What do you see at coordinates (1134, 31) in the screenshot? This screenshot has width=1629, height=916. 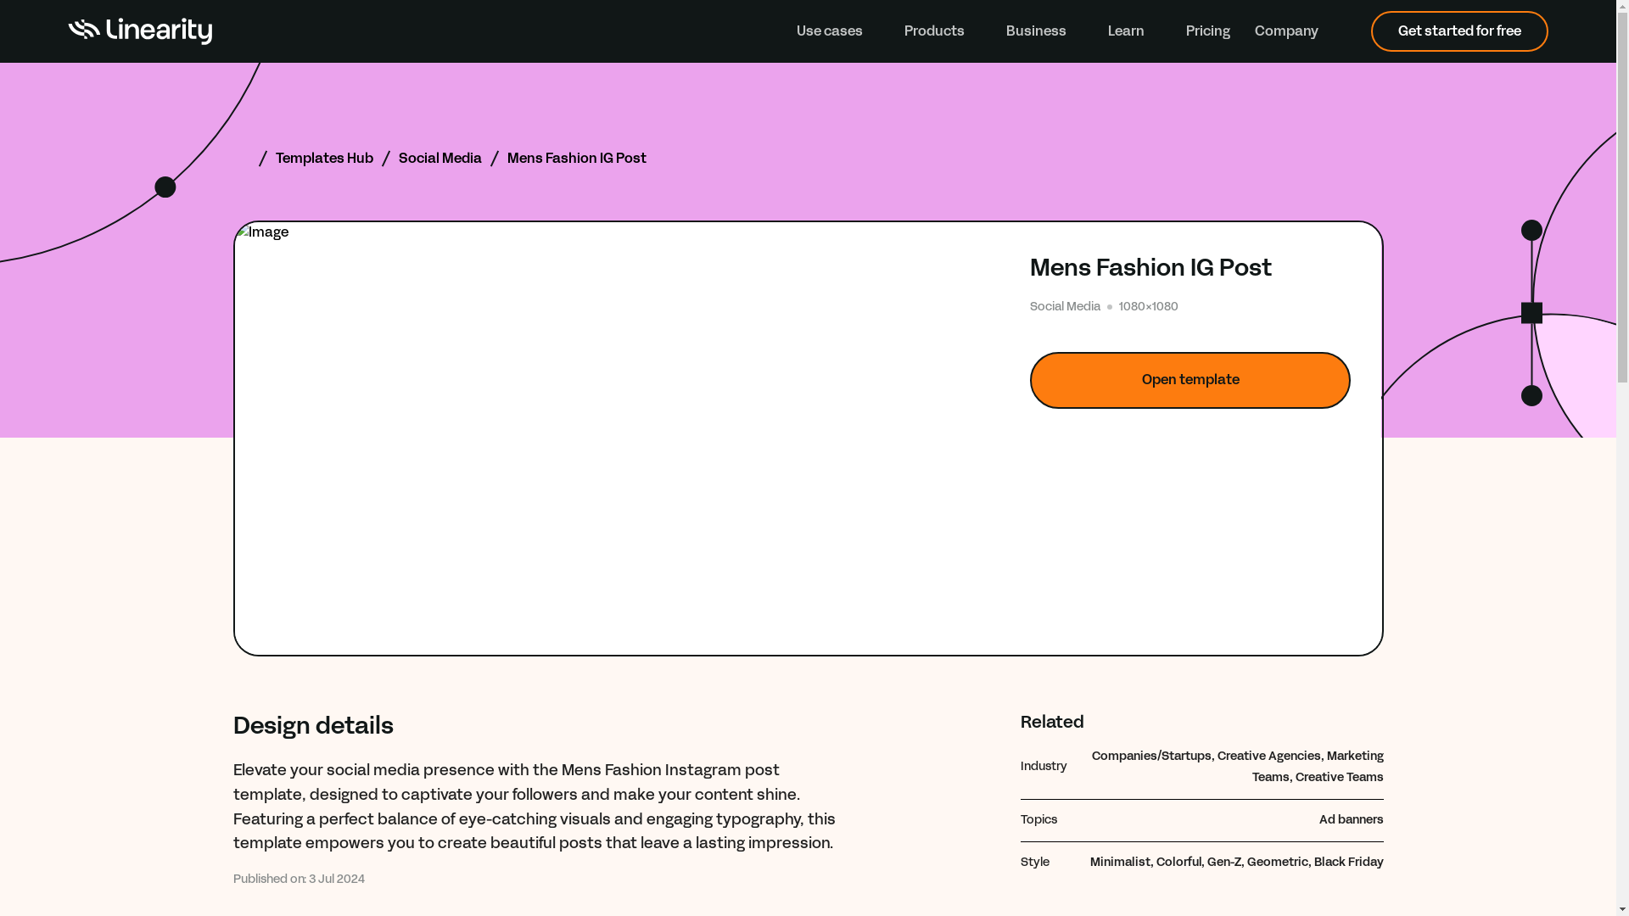 I see `Learn` at bounding box center [1134, 31].